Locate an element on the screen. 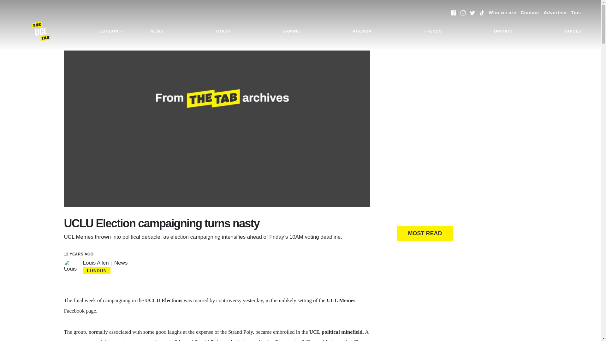 The height and width of the screenshot is (341, 606). Tips is located at coordinates (576, 13).